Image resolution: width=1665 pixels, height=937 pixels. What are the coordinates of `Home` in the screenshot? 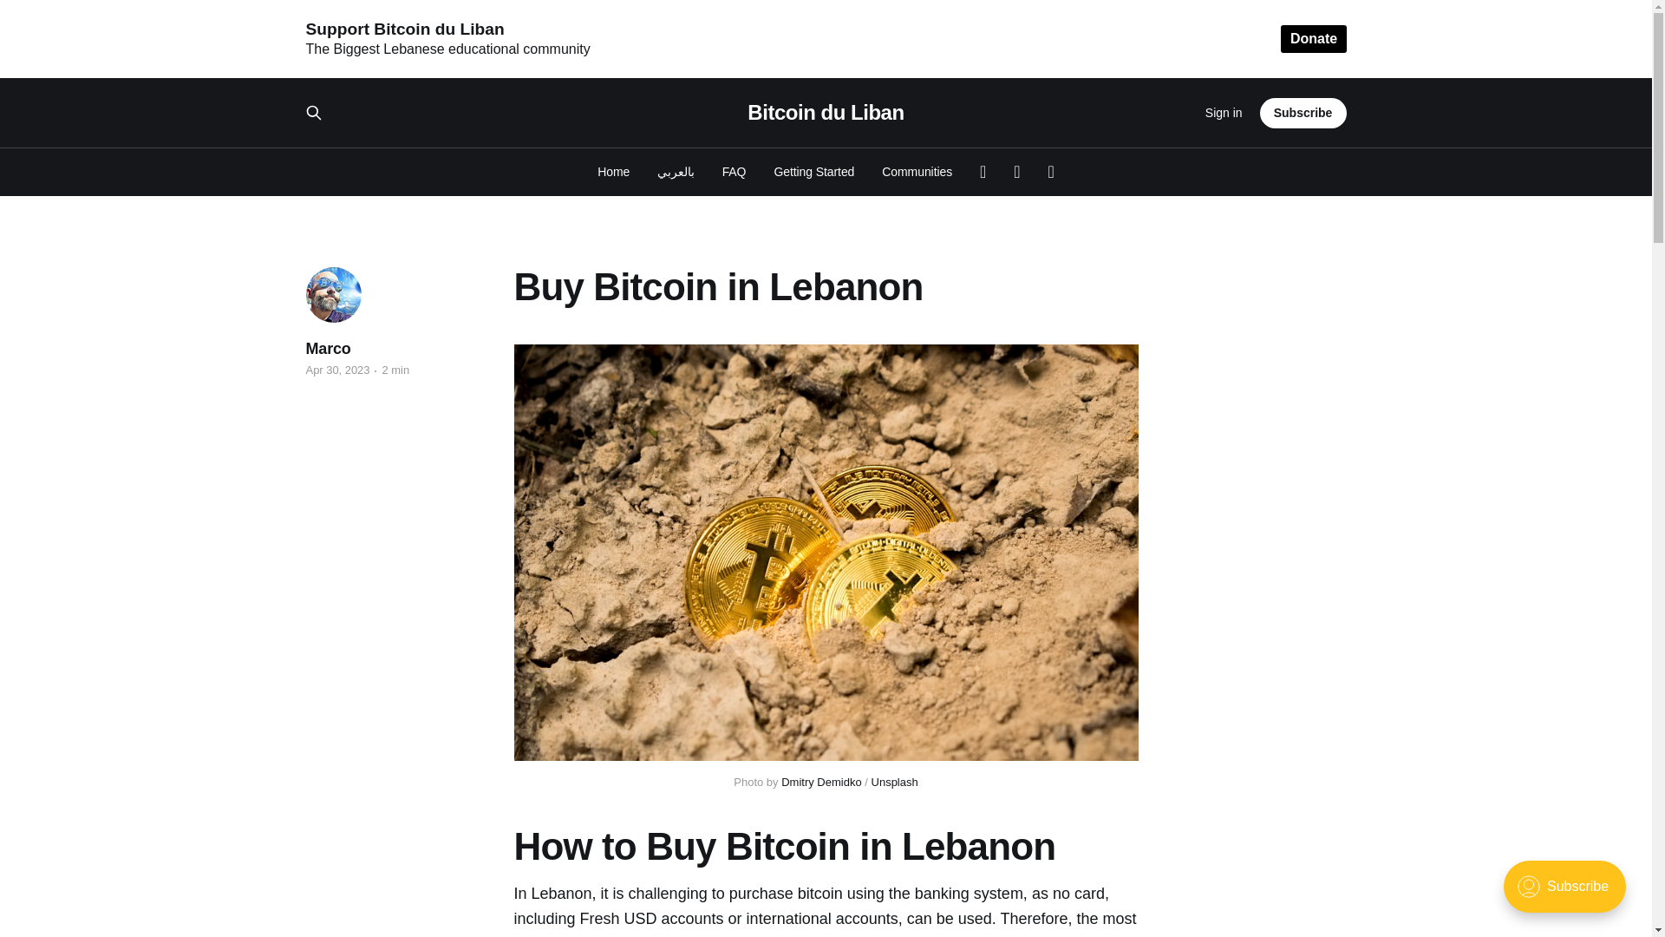 It's located at (613, 172).